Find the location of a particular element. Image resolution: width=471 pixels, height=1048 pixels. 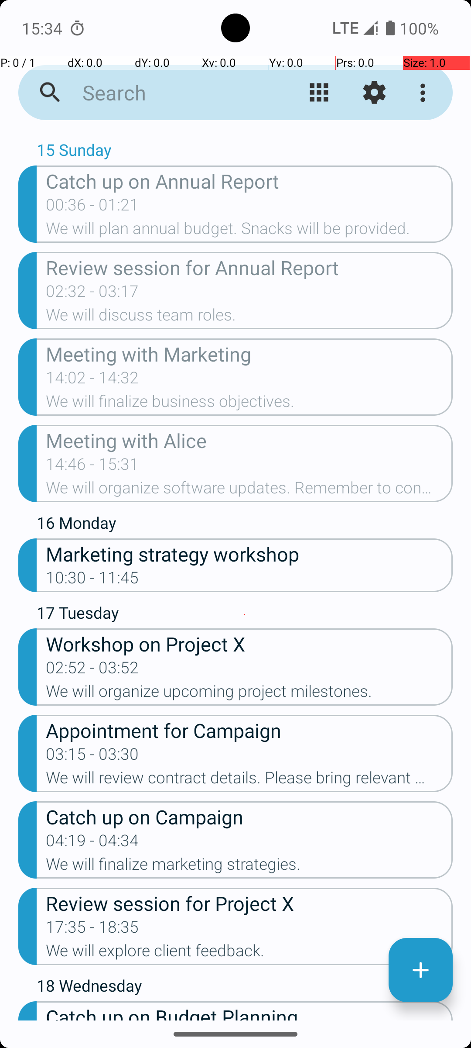

02:32 - 03:17 is located at coordinates (92, 294).